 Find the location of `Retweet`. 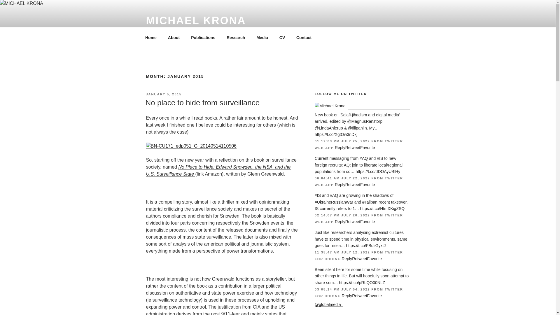

Retweet is located at coordinates (353, 185).